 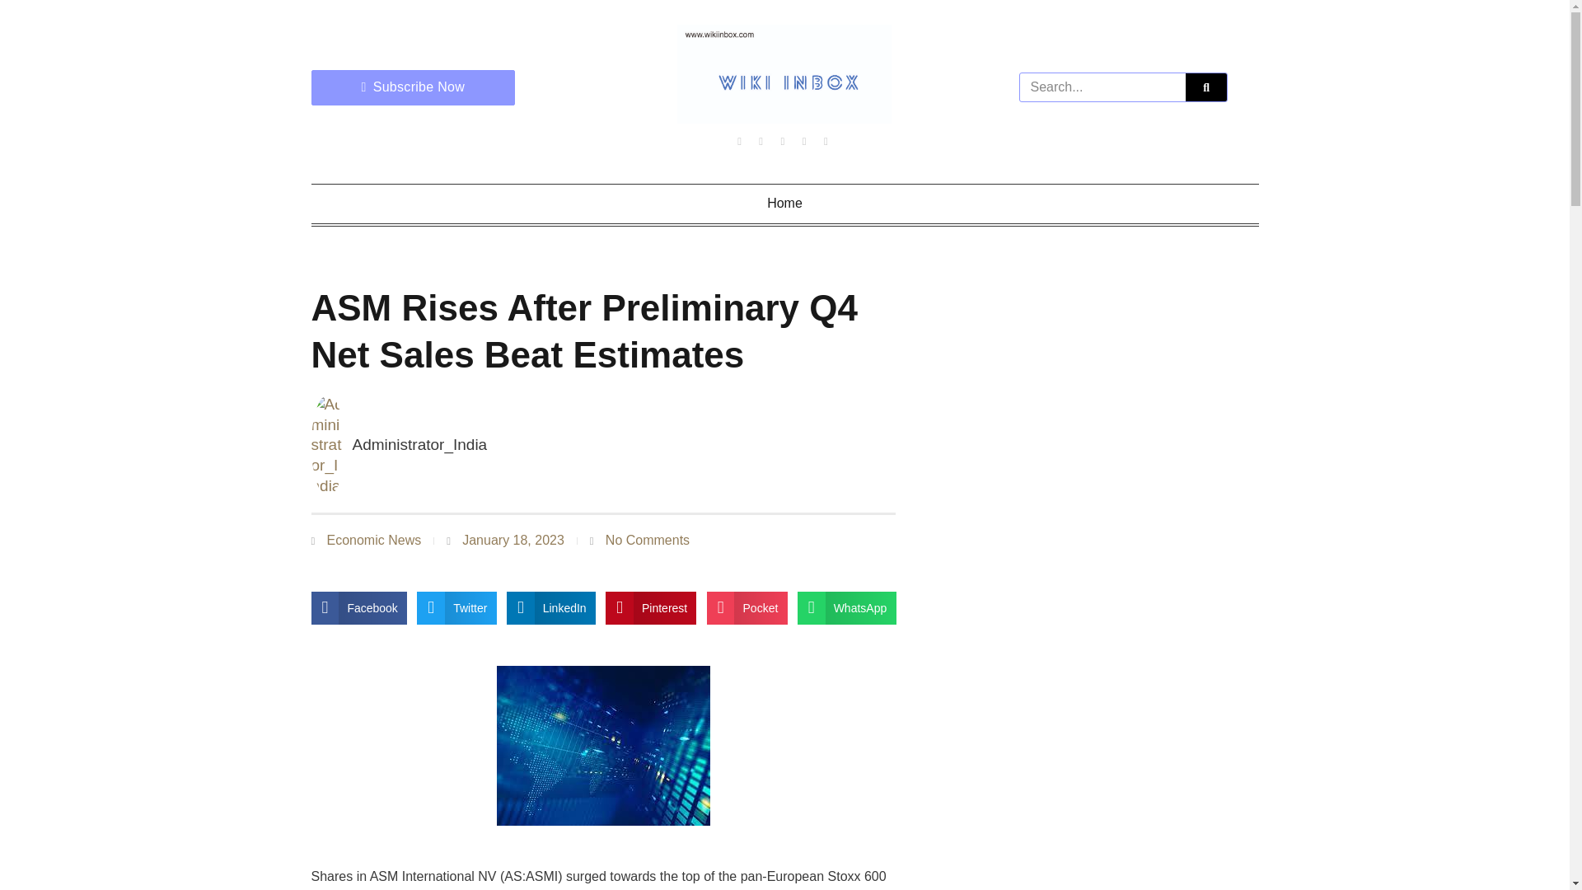 I want to click on Search, so click(x=1206, y=87).